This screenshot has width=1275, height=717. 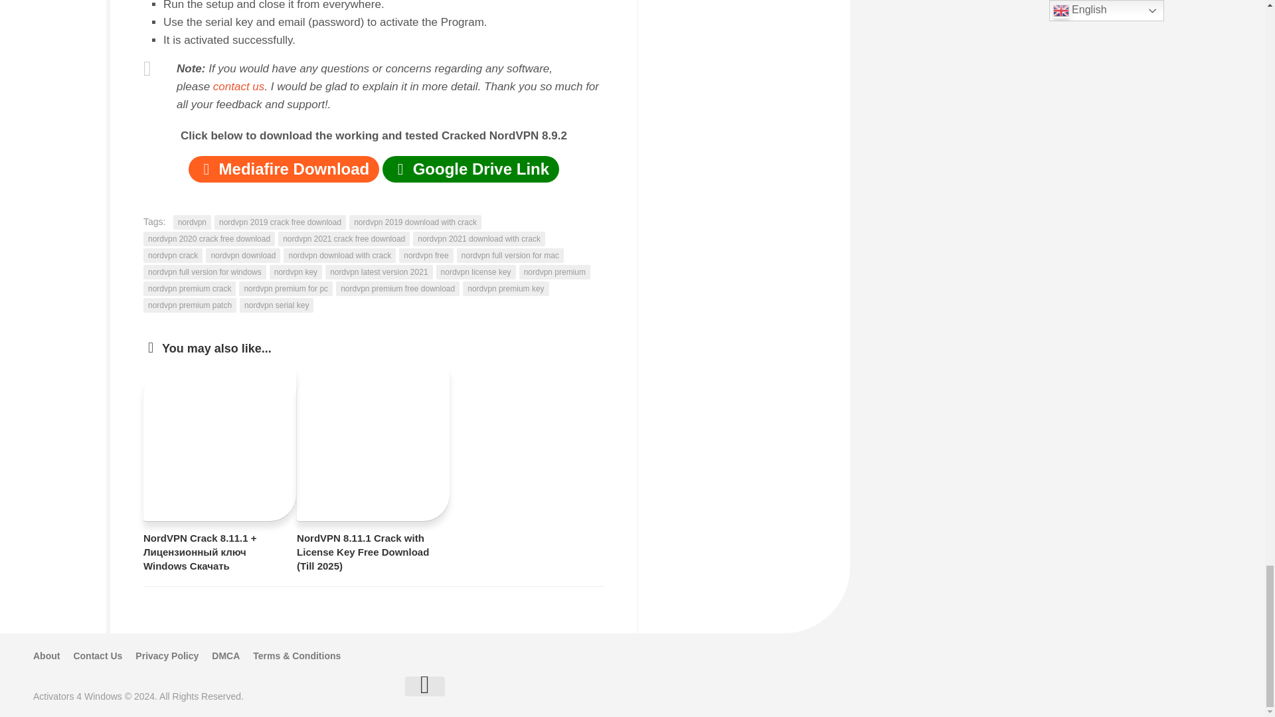 What do you see at coordinates (374, 171) in the screenshot?
I see `Mediafire Download Google Drive Link` at bounding box center [374, 171].